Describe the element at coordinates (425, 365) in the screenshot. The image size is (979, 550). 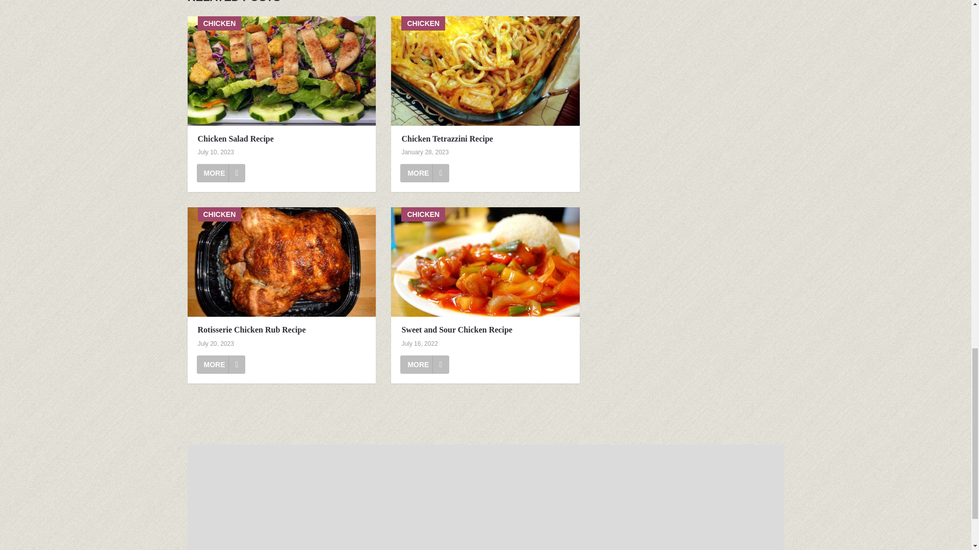
I see `MORE` at that location.